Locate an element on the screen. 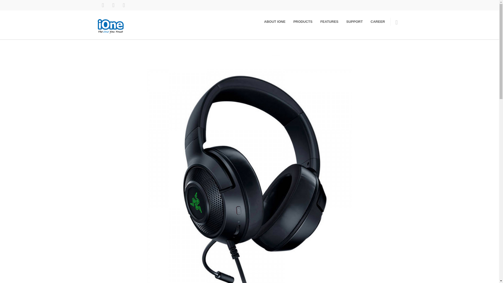  Instagram is located at coordinates (113, 5).